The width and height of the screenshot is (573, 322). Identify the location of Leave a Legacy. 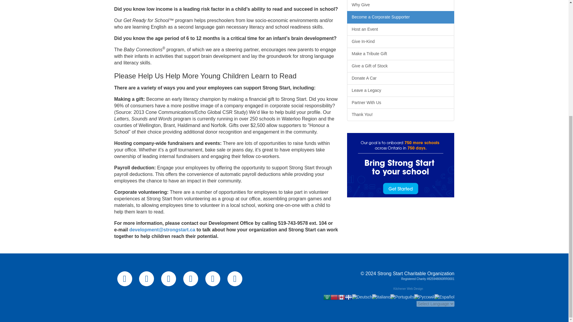
(401, 91).